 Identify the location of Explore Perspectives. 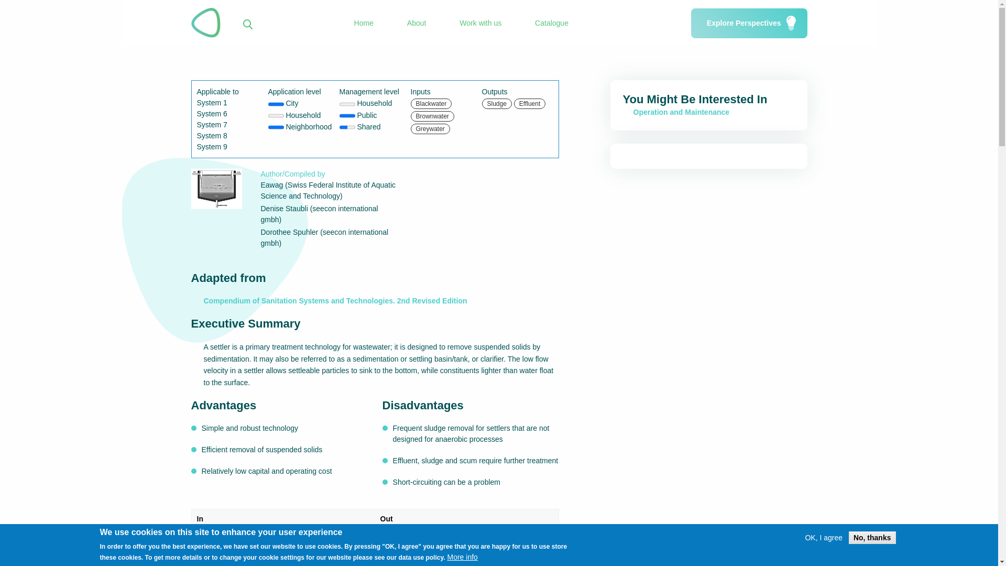
(749, 23).